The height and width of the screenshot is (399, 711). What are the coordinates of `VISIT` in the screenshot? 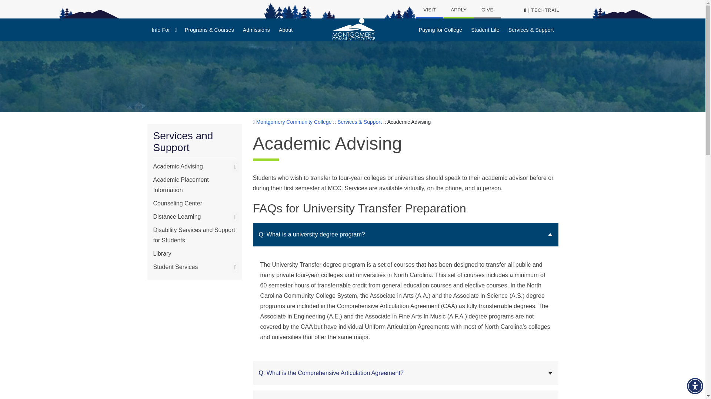 It's located at (430, 8).